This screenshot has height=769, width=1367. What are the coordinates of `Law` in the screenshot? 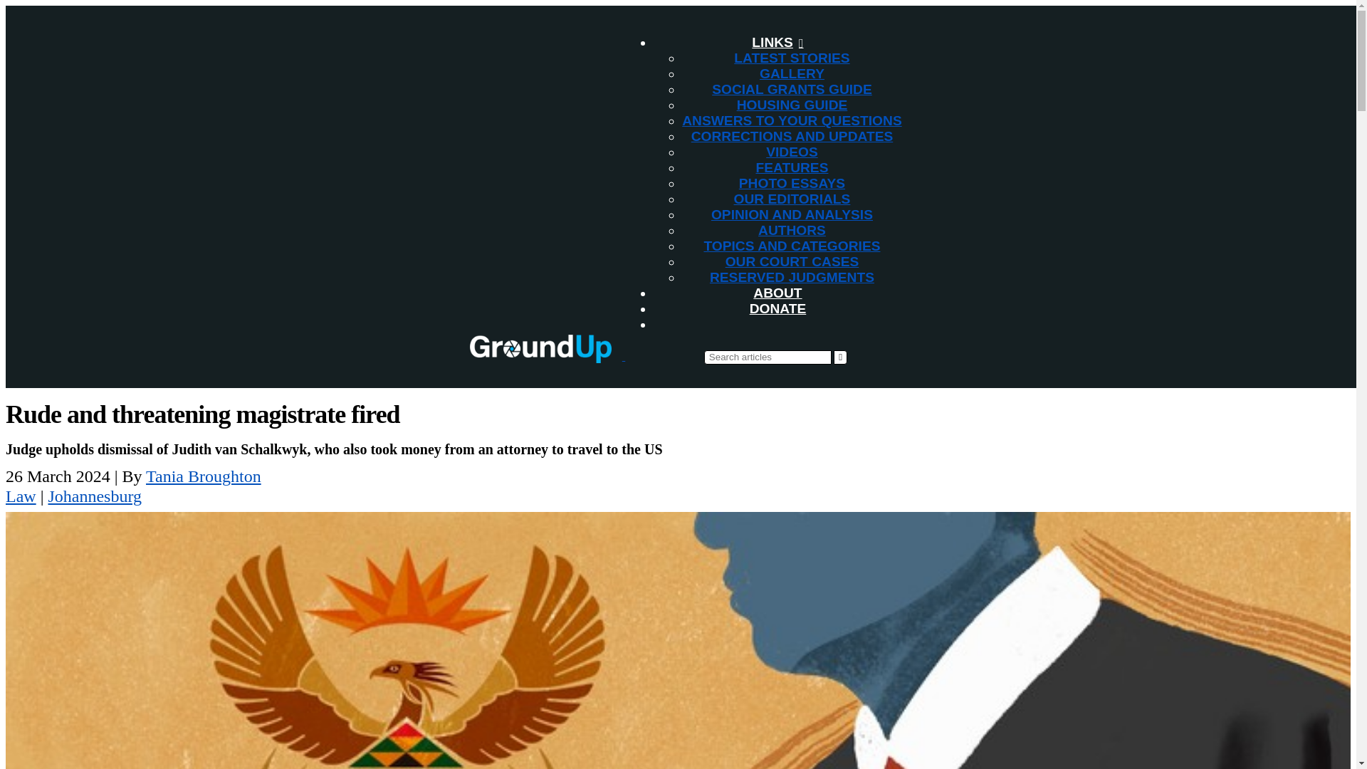 It's located at (21, 496).